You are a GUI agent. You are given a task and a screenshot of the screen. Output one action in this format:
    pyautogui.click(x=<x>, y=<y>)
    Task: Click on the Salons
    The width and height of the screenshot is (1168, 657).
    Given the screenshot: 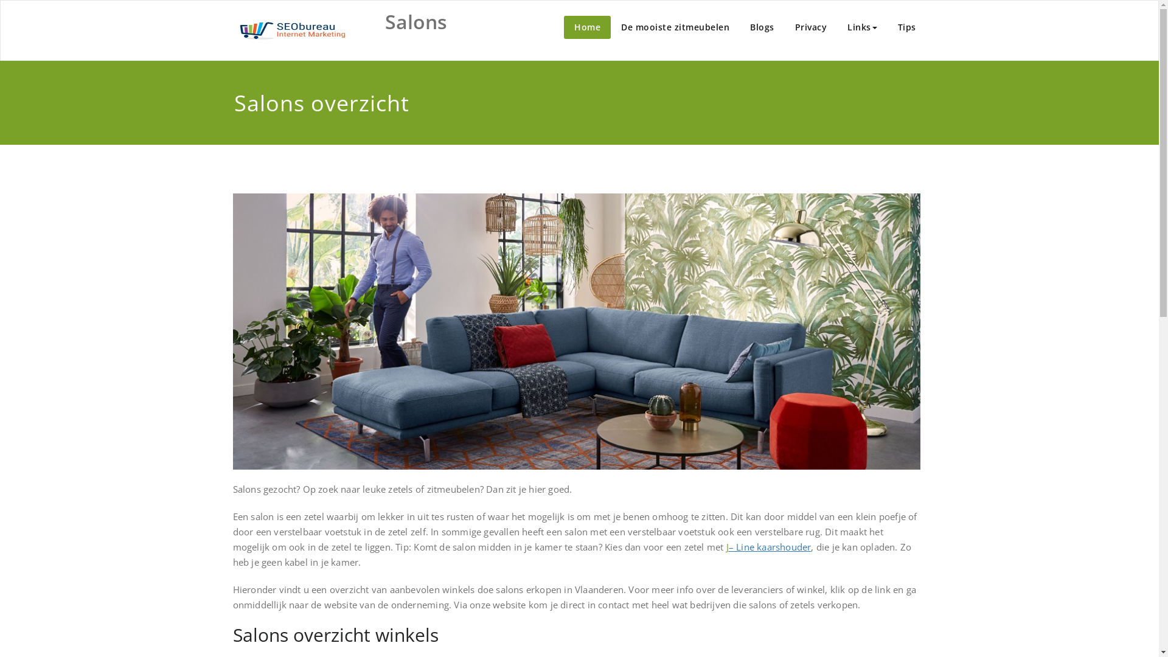 What is the action you would take?
    pyautogui.click(x=415, y=22)
    